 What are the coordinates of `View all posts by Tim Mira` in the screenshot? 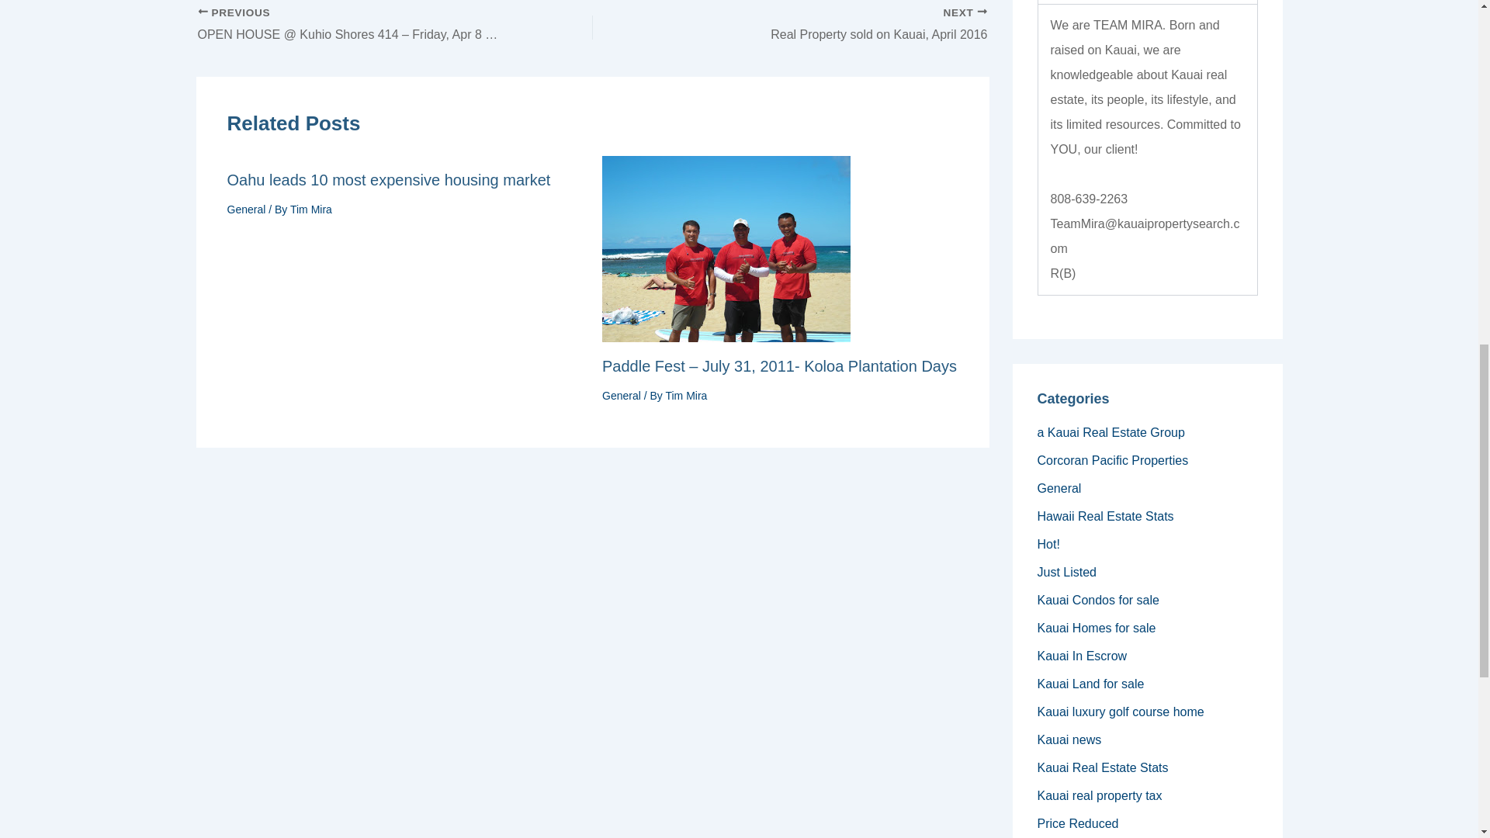 It's located at (311, 209).